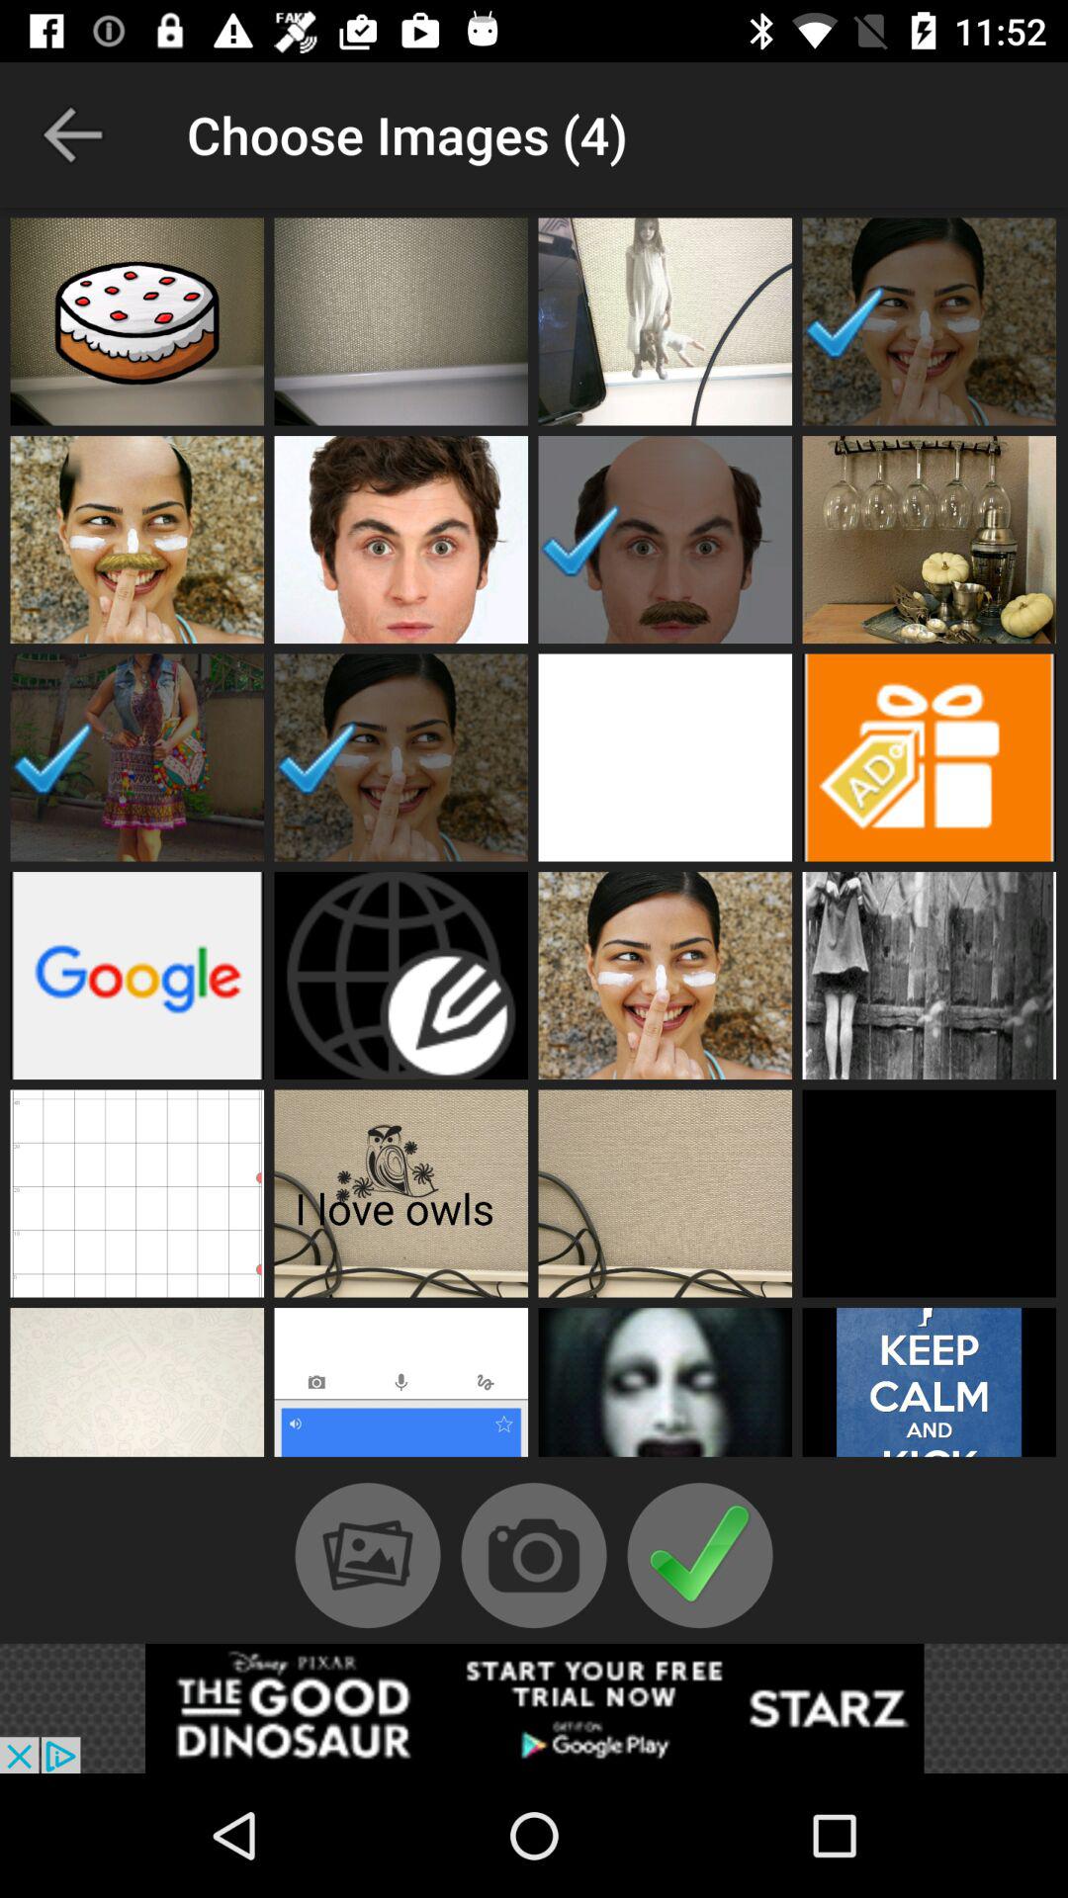 The height and width of the screenshot is (1898, 1068). Describe the element at coordinates (930, 1388) in the screenshot. I see `choose the image` at that location.